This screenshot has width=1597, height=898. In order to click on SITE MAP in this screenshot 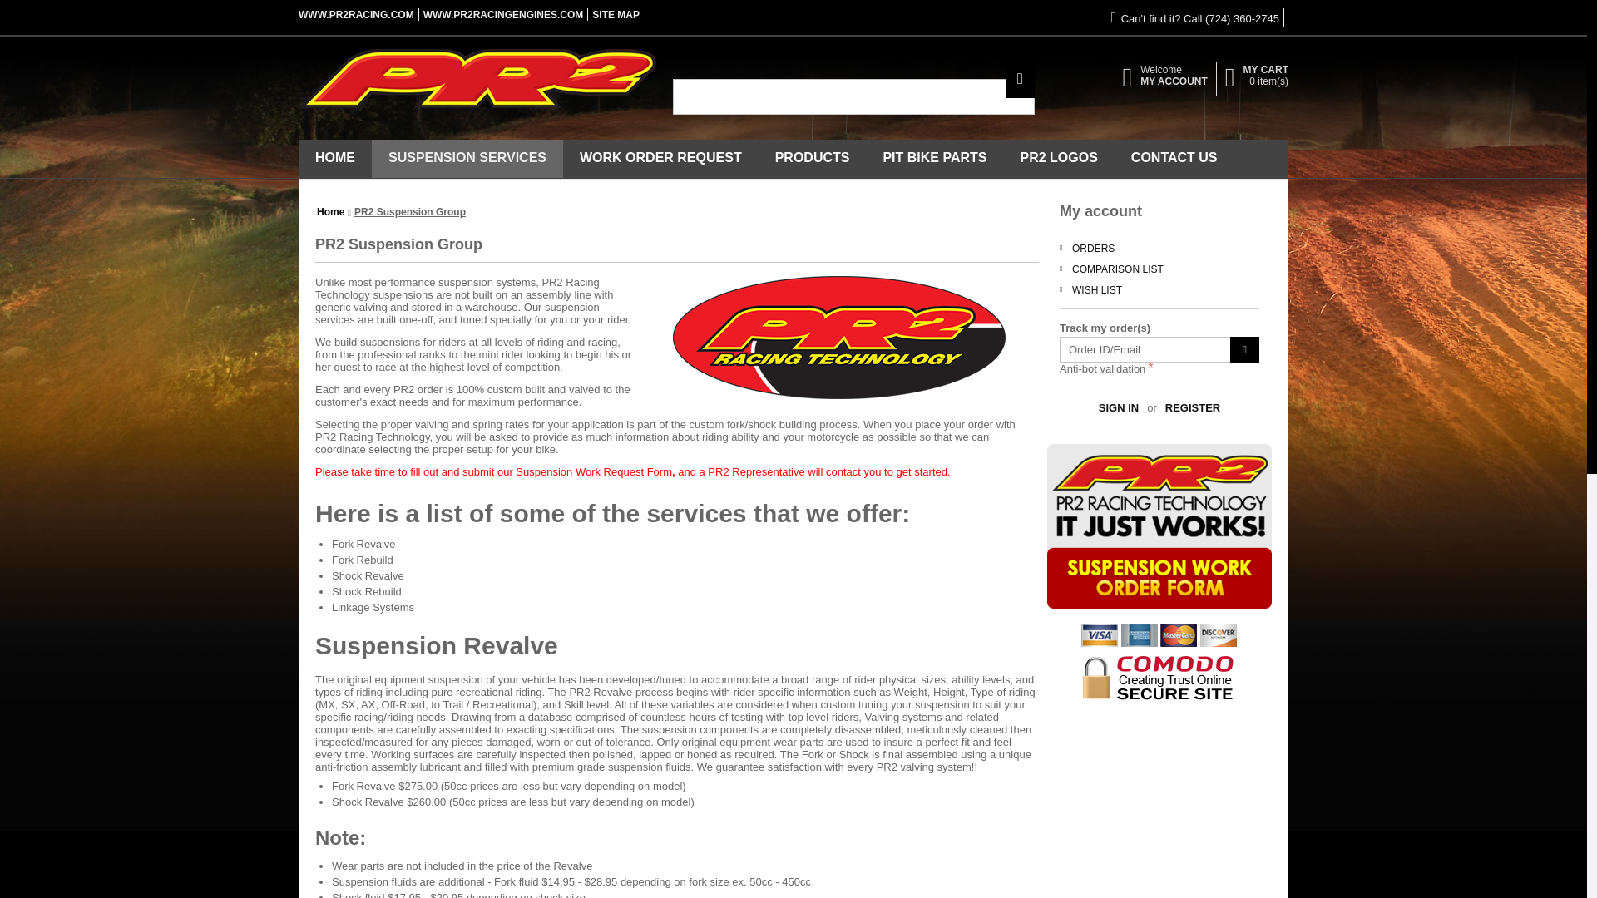, I will do `click(616, 14)`.